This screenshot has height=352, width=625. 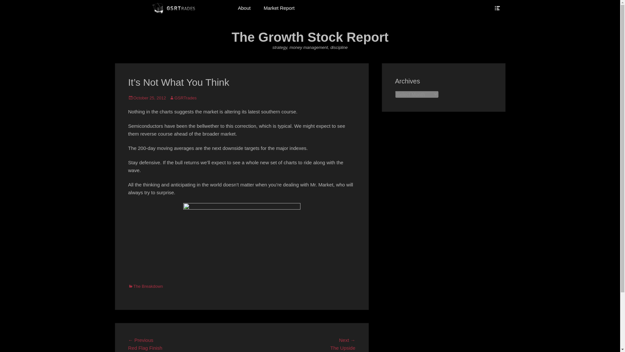 I want to click on The Breakdown, so click(x=146, y=286).